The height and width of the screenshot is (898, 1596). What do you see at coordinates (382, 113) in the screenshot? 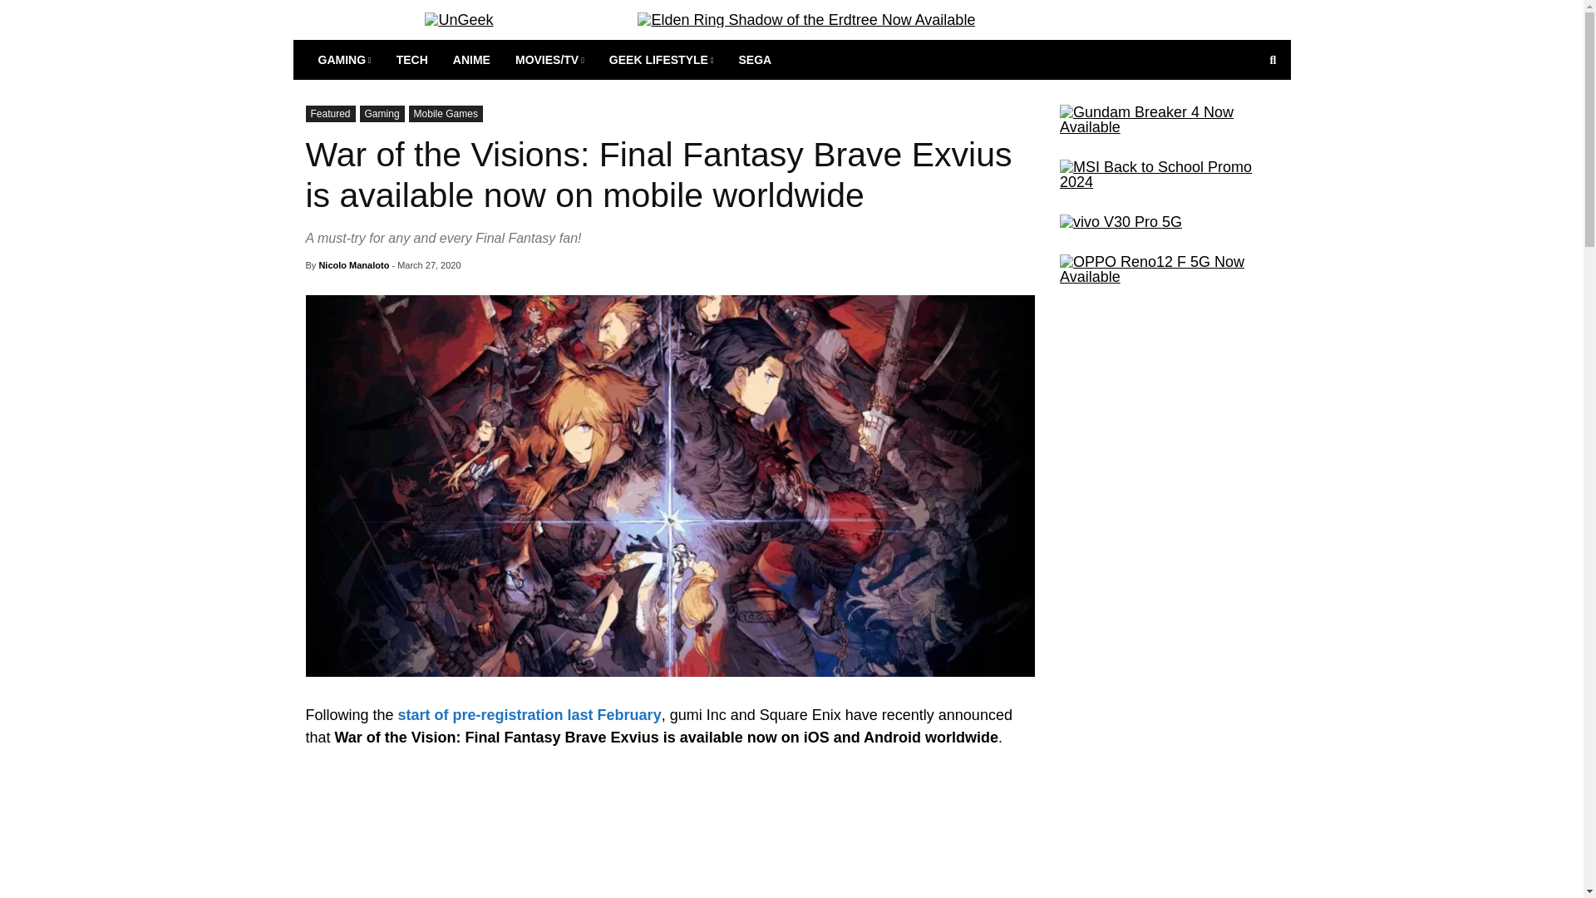
I see `Gaming` at bounding box center [382, 113].